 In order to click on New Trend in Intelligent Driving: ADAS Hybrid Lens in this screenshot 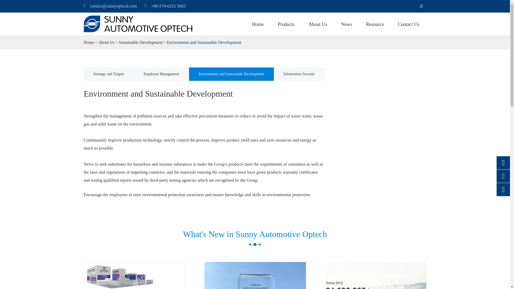, I will do `click(375, 275)`.